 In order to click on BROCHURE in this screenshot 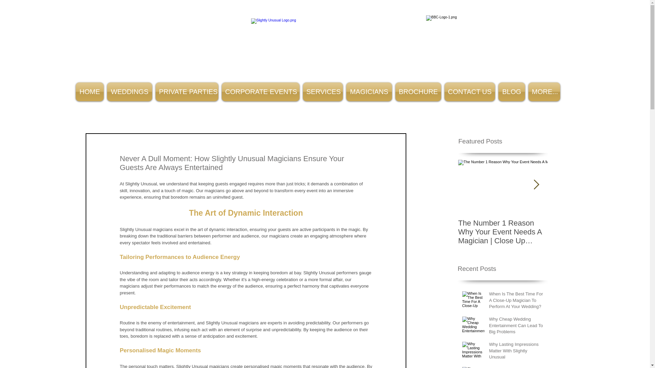, I will do `click(418, 92)`.